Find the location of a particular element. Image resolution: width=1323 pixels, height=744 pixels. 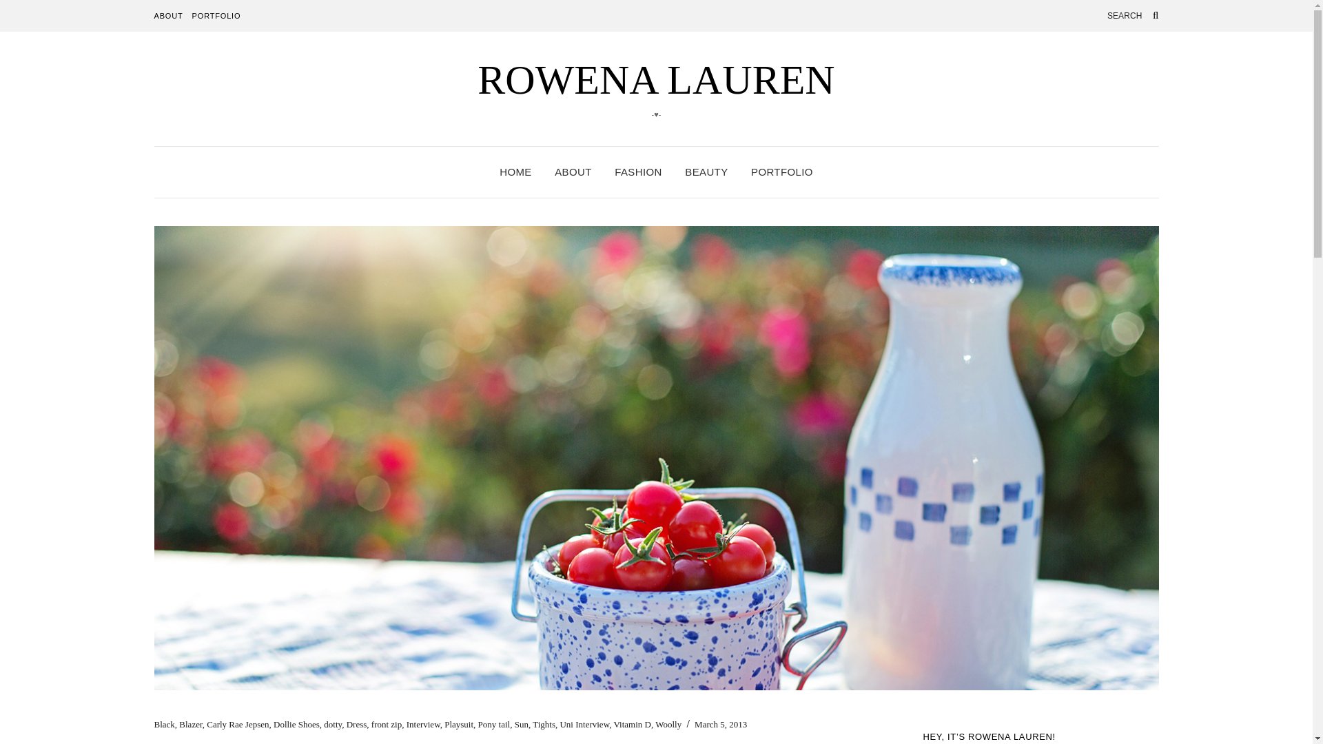

Dollie Shoes is located at coordinates (296, 725).